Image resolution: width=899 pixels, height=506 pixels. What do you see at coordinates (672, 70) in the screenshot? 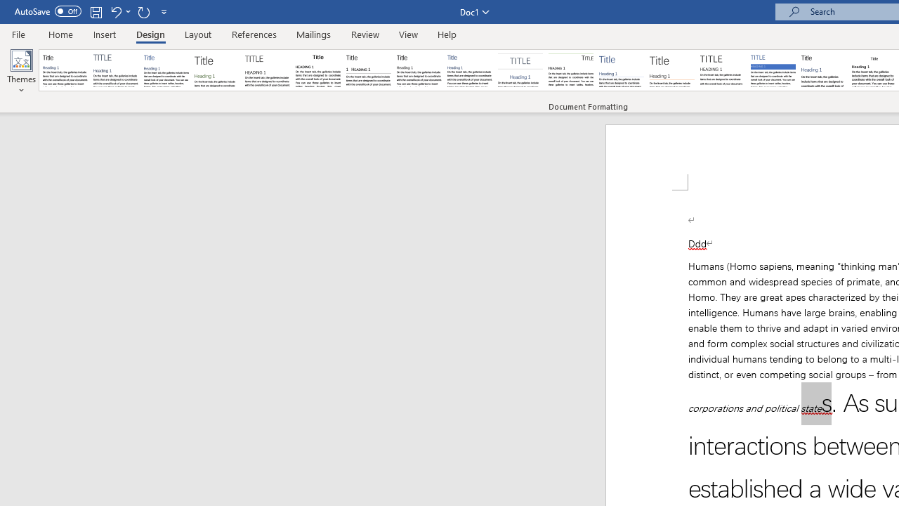
I see `Lines (Stylish)` at bounding box center [672, 70].